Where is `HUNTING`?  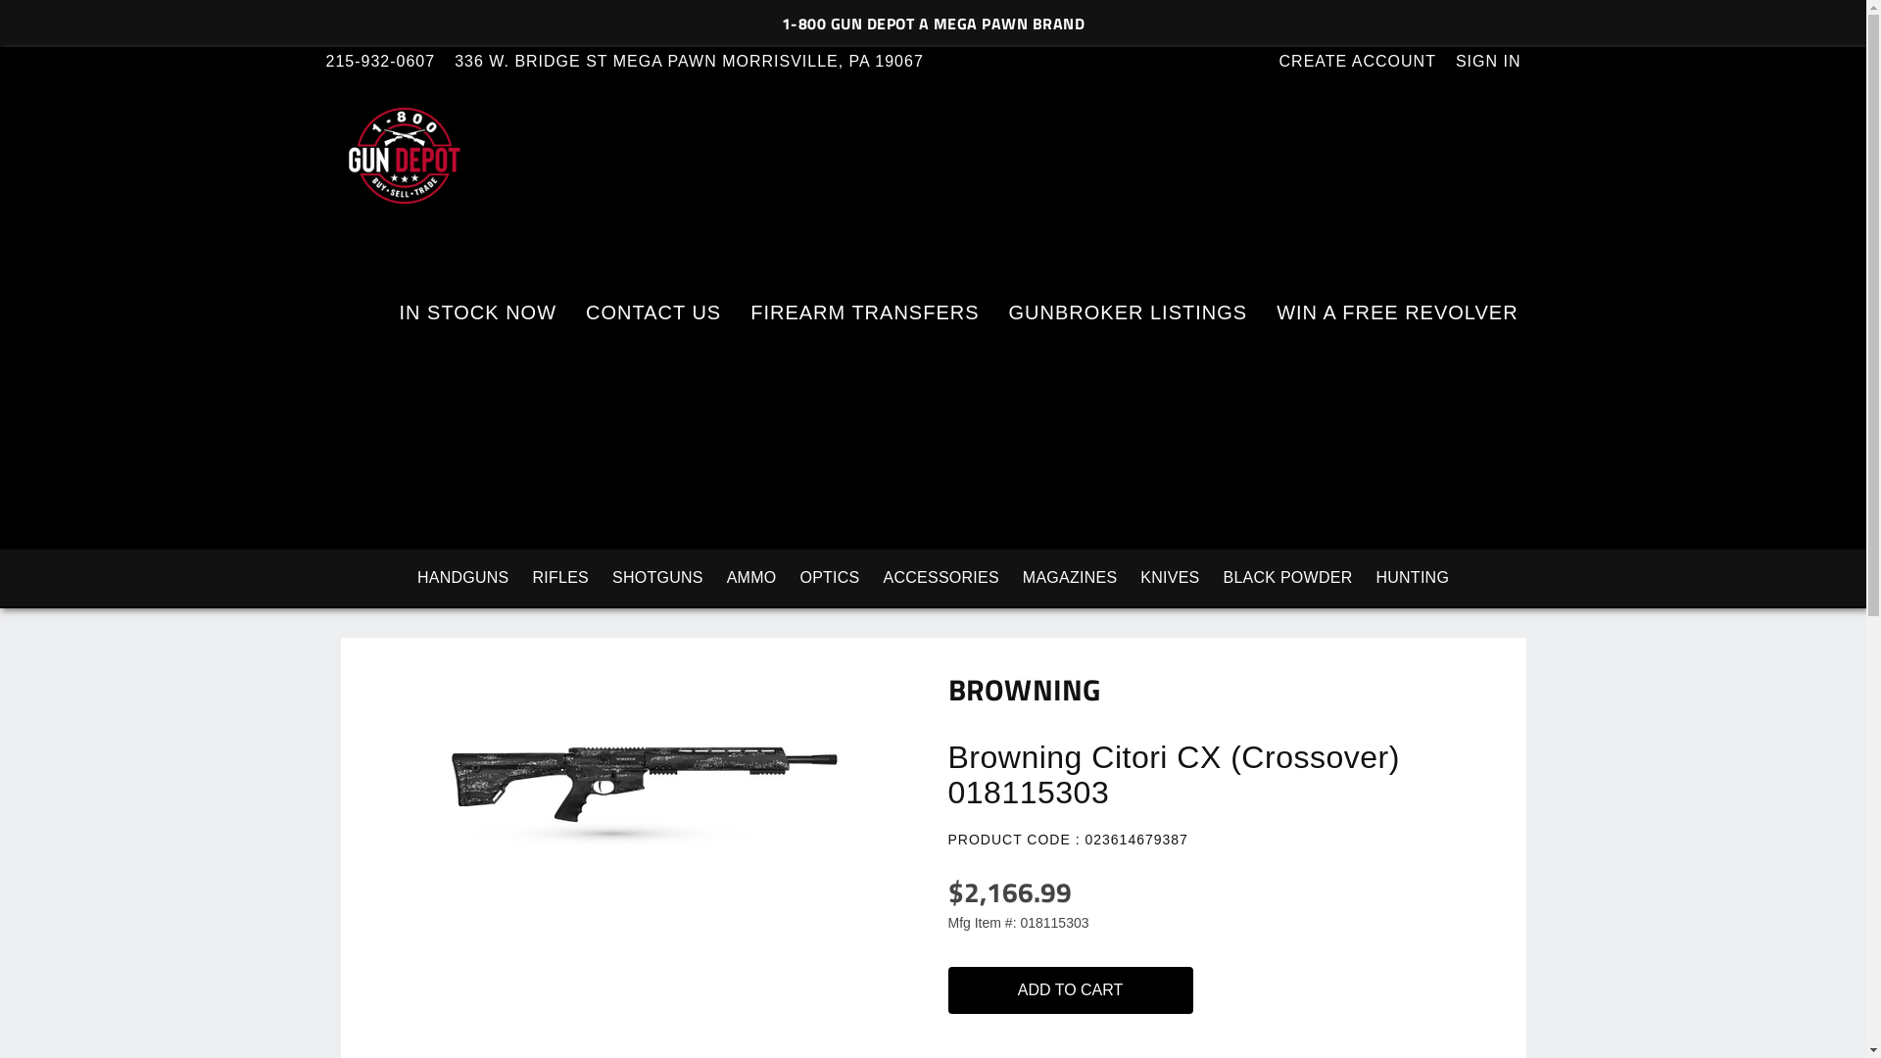
HUNTING is located at coordinates (1413, 578).